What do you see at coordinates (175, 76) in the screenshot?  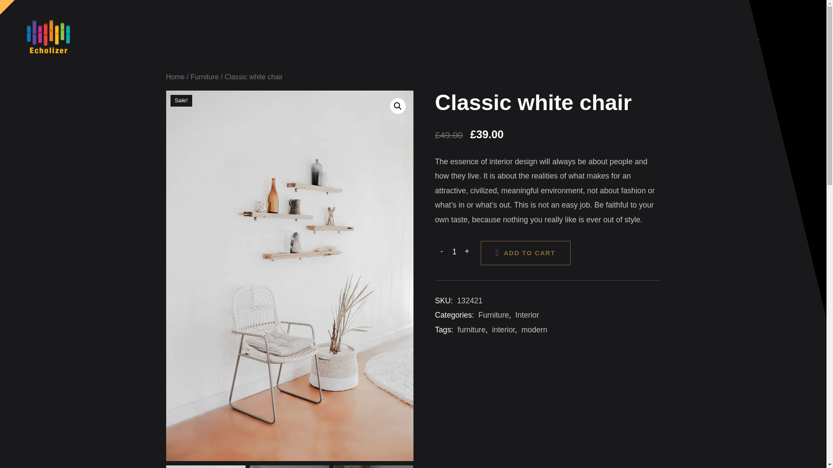 I see `Home` at bounding box center [175, 76].